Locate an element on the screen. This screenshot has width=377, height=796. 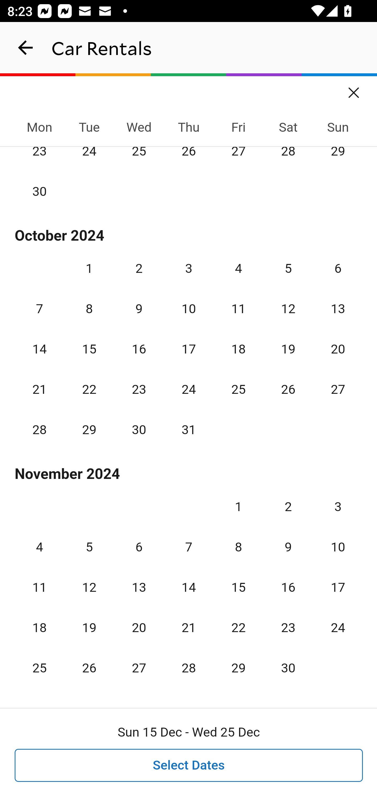
15 November 2024 is located at coordinates (239, 587).